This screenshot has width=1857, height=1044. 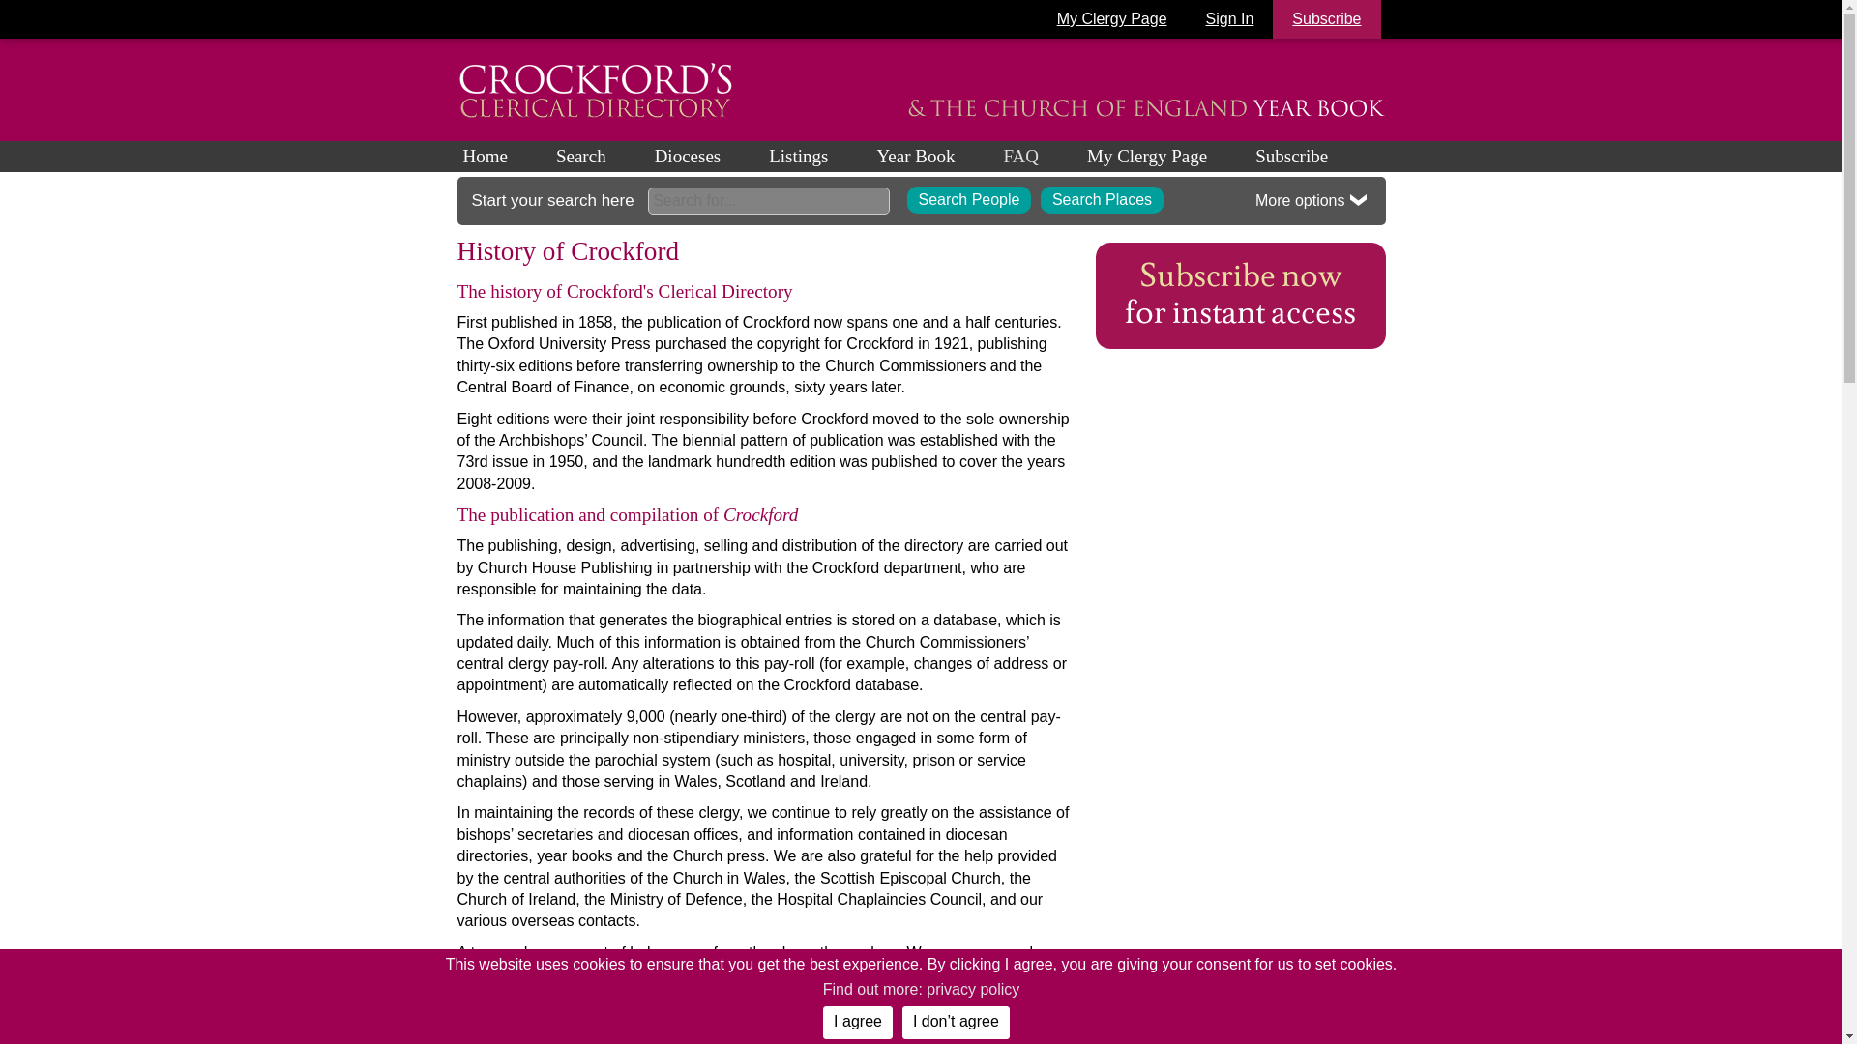 I want to click on Subscribe, so click(x=1290, y=157).